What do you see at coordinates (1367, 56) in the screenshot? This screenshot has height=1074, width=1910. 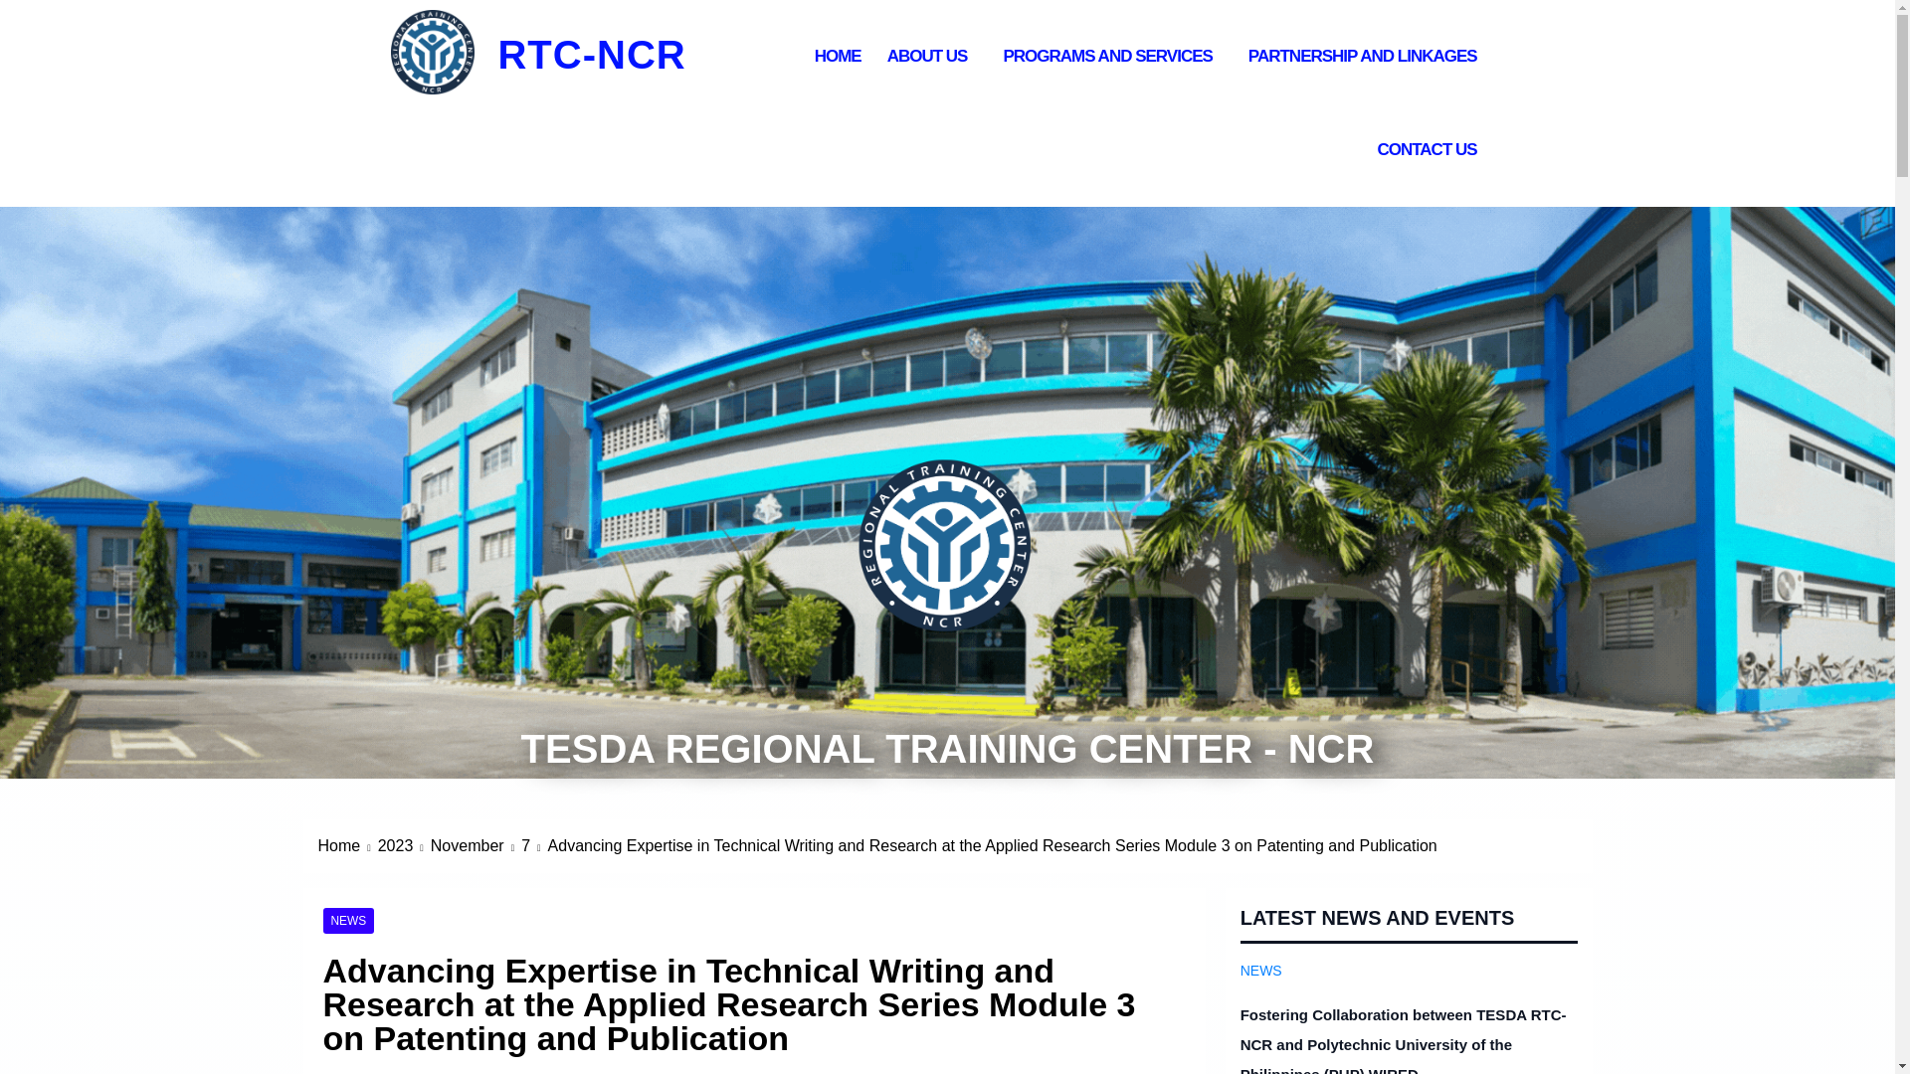 I see `PARTNERSHIP AND LINKAGES` at bounding box center [1367, 56].